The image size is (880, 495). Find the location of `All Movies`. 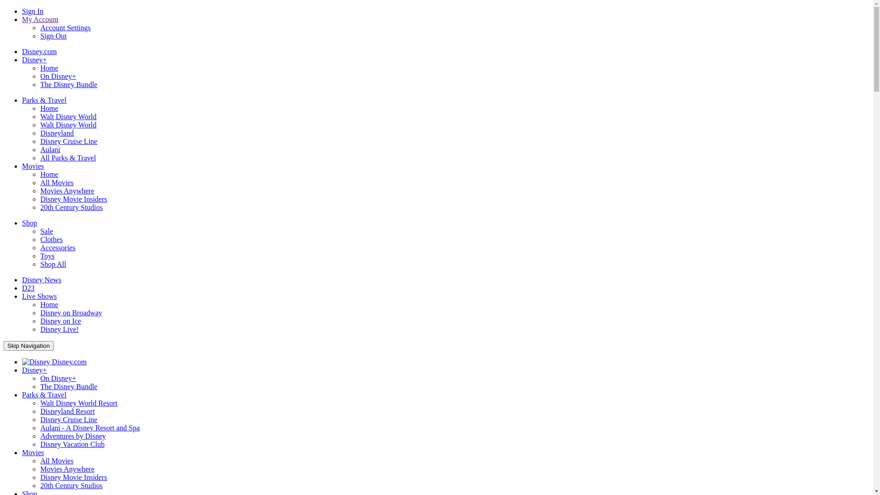

All Movies is located at coordinates (57, 461).